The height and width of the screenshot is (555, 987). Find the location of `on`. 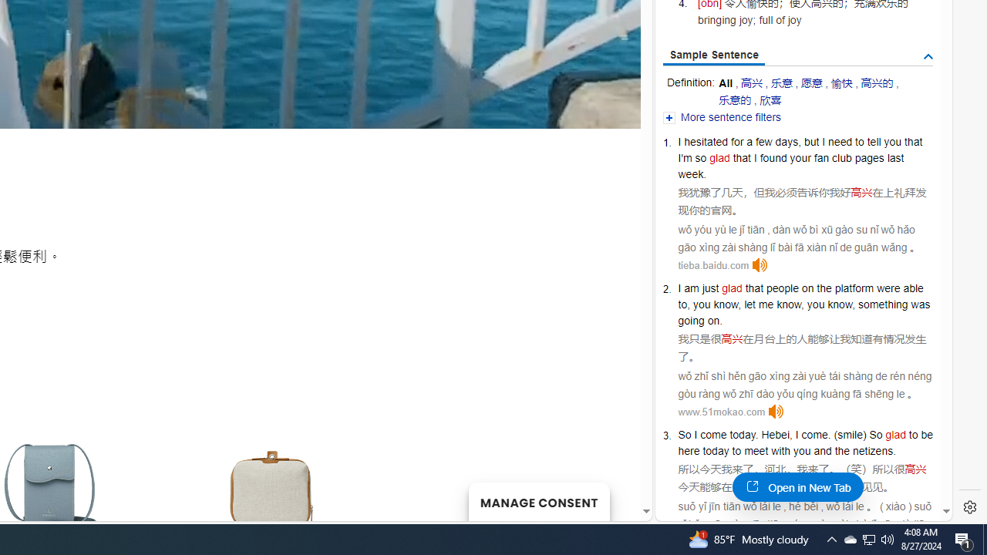

on is located at coordinates (808, 288).